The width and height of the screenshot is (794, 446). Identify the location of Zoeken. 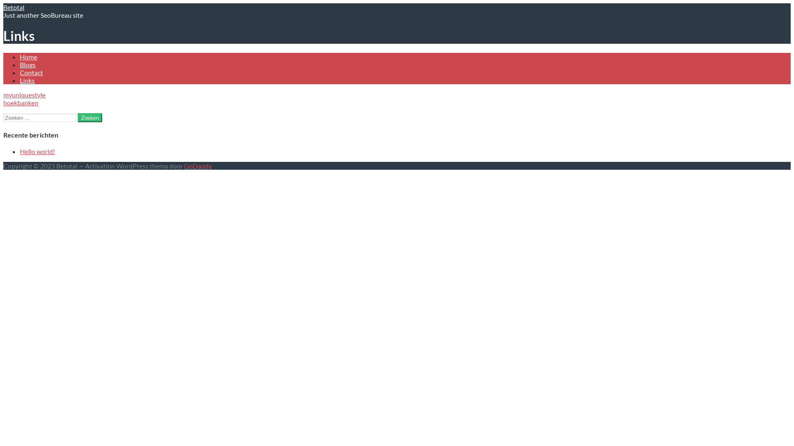
(90, 118).